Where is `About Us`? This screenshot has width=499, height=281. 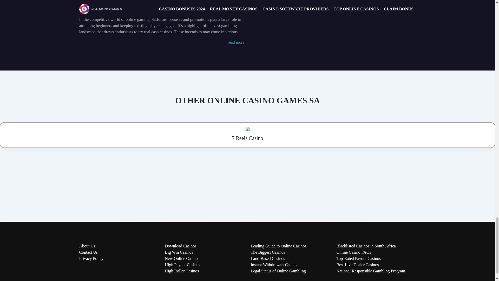
About Us is located at coordinates (87, 246).